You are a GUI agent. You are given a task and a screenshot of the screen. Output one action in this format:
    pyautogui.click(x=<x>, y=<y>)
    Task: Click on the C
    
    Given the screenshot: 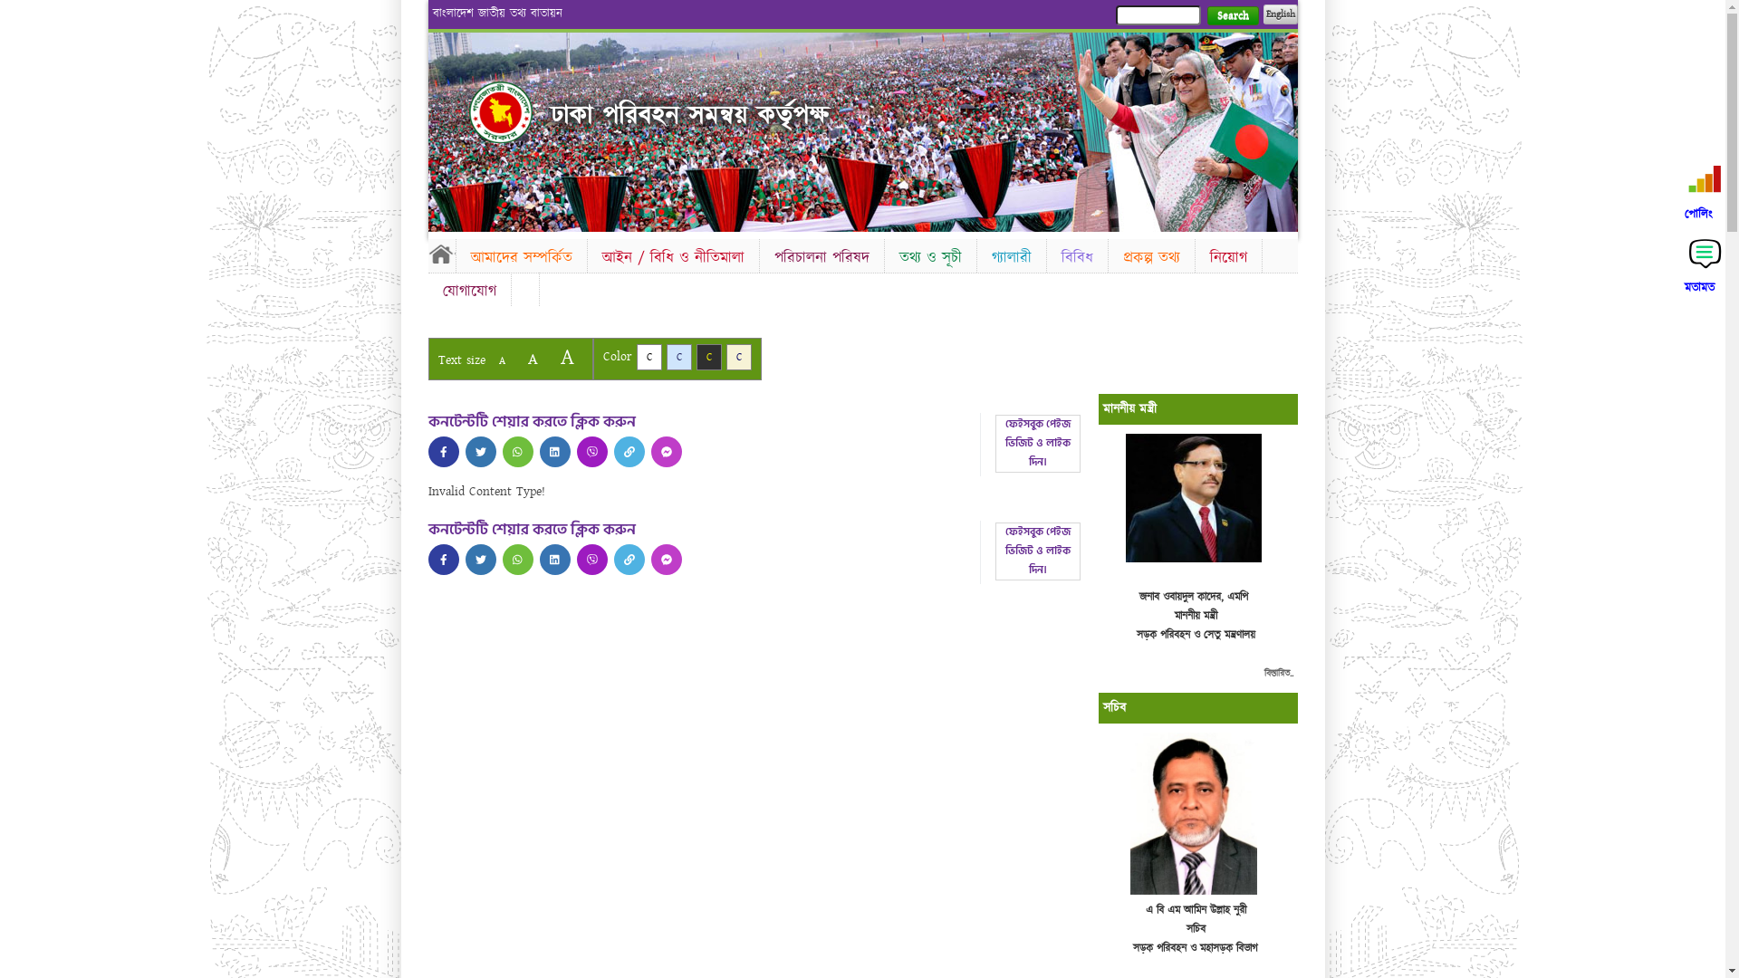 What is the action you would take?
    pyautogui.click(x=679, y=357)
    